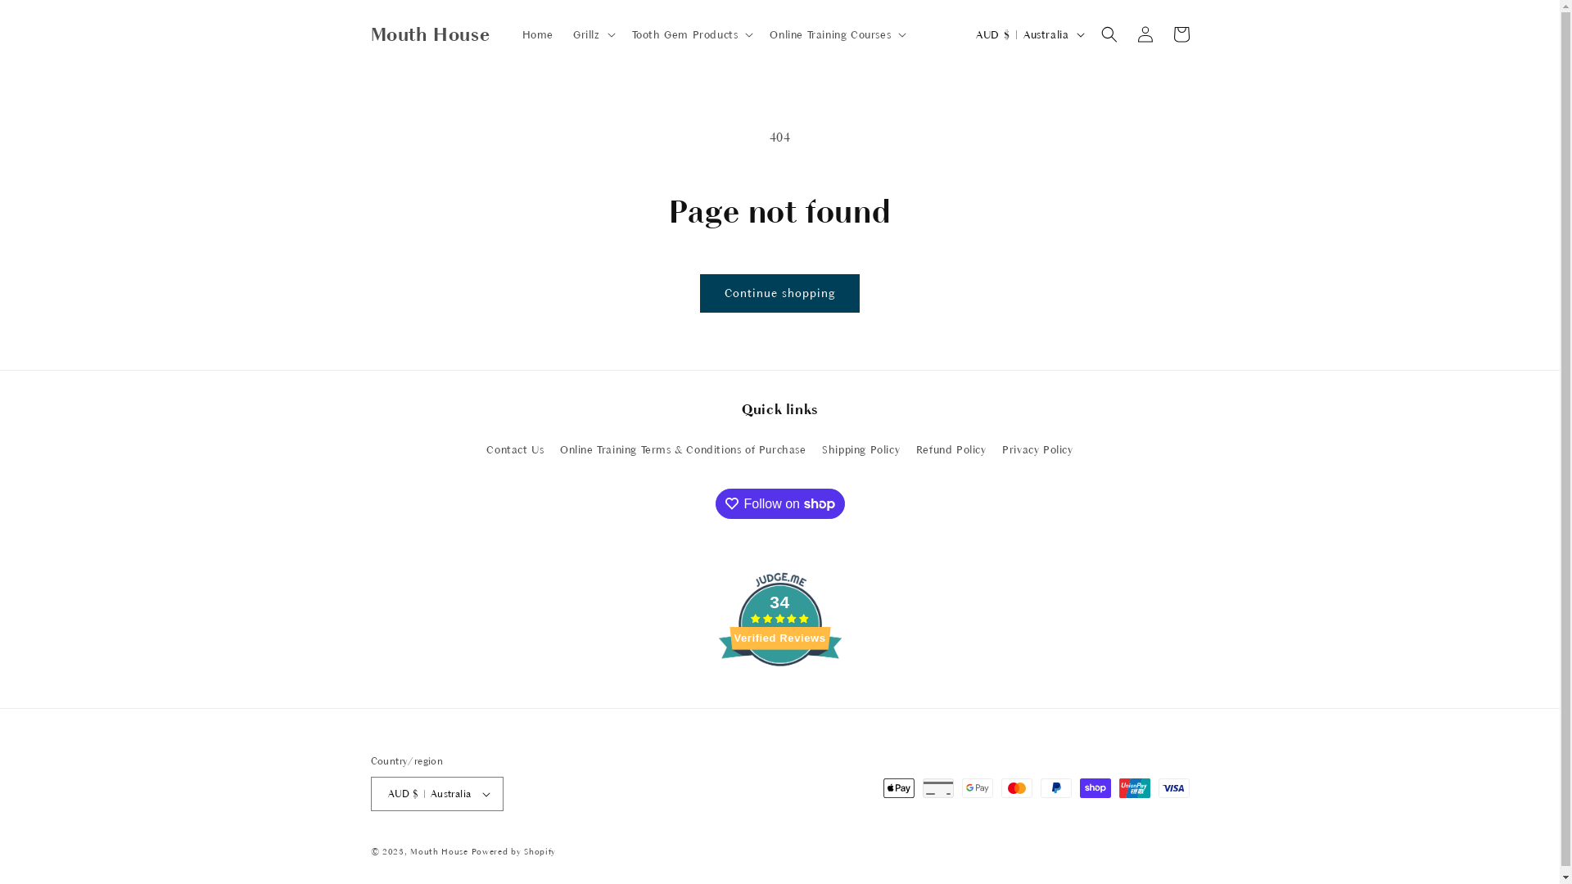  What do you see at coordinates (1037, 450) in the screenshot?
I see `Privacy Policy` at bounding box center [1037, 450].